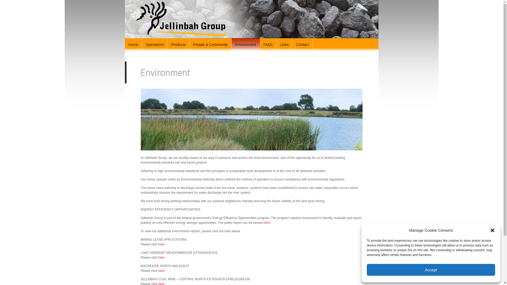  What do you see at coordinates (251, 120) in the screenshot?
I see `Water Storage Area Jellinbah Mine` at bounding box center [251, 120].